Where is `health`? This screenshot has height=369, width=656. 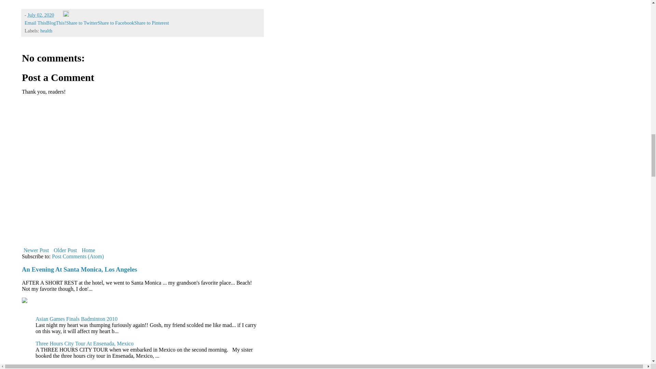 health is located at coordinates (46, 31).